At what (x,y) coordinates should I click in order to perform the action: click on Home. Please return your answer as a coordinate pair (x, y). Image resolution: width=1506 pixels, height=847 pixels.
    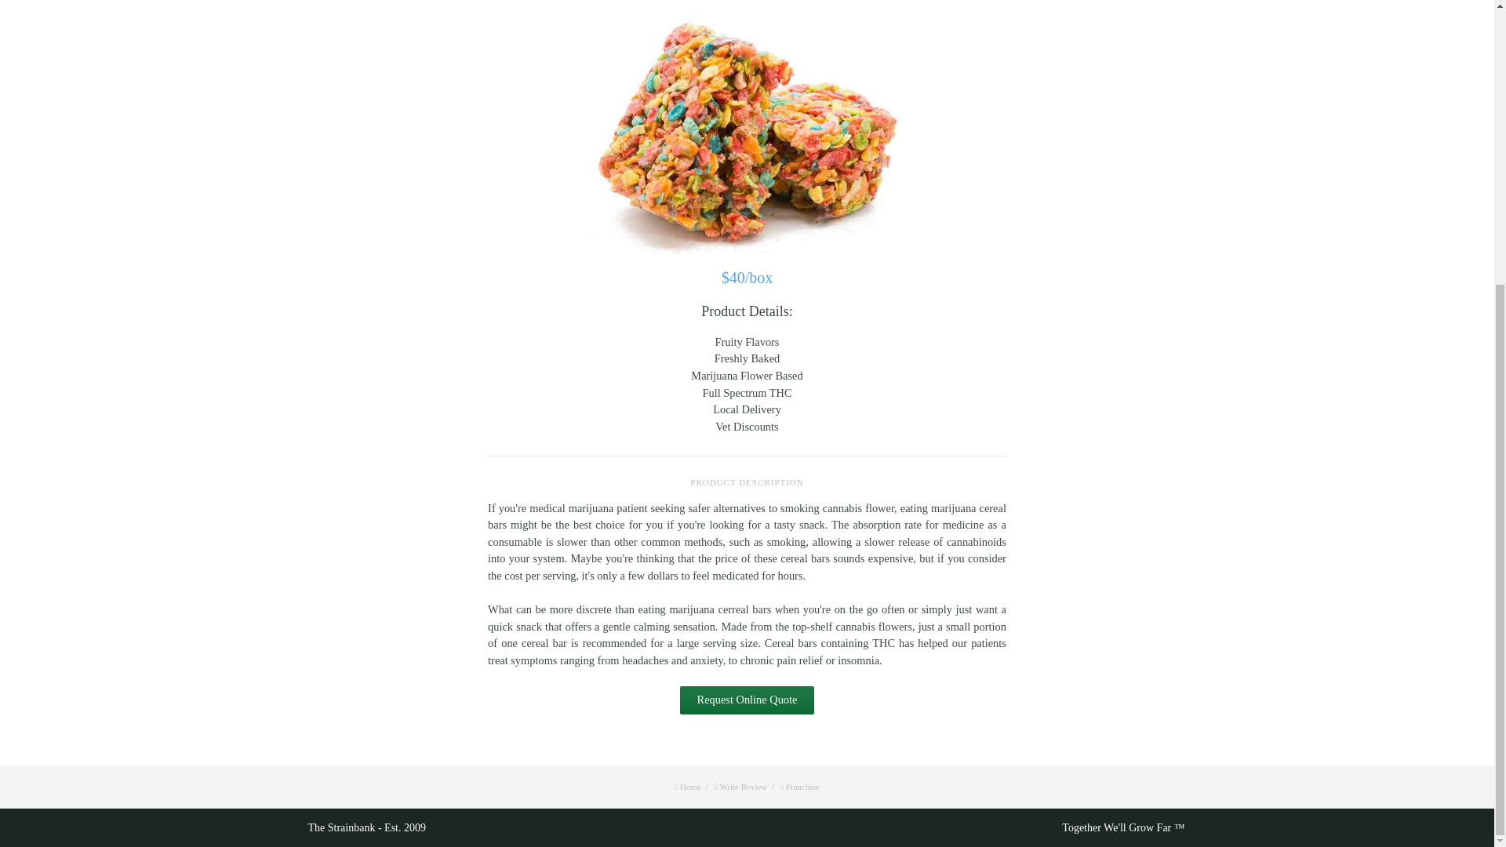
    Looking at the image, I should click on (697, 786).